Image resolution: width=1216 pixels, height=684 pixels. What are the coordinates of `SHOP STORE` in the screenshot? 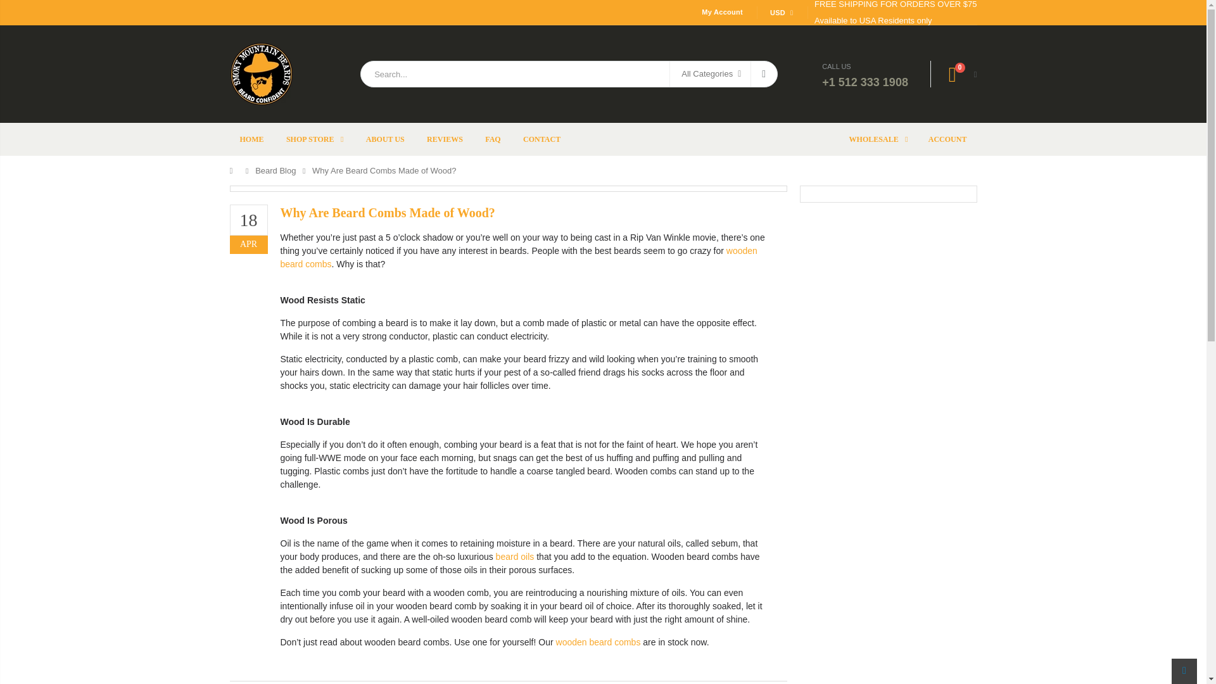 It's located at (314, 139).